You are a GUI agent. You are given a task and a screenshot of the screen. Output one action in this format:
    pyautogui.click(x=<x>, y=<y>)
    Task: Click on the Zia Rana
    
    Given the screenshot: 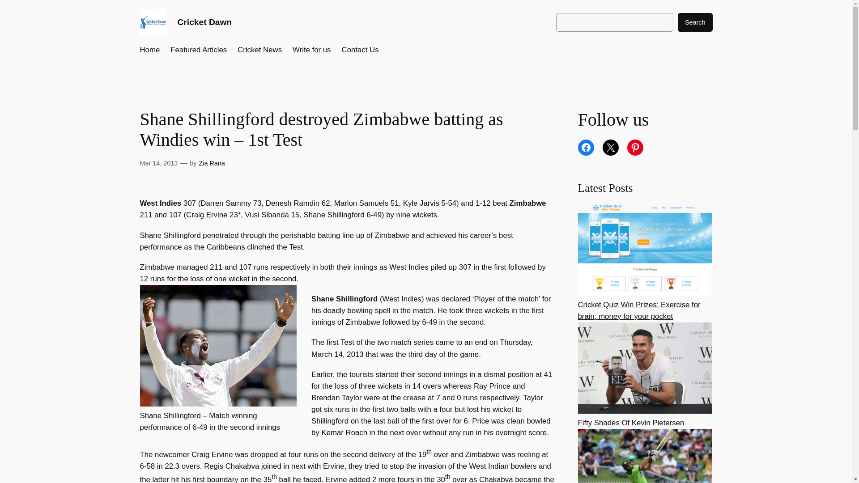 What is the action you would take?
    pyautogui.click(x=211, y=163)
    